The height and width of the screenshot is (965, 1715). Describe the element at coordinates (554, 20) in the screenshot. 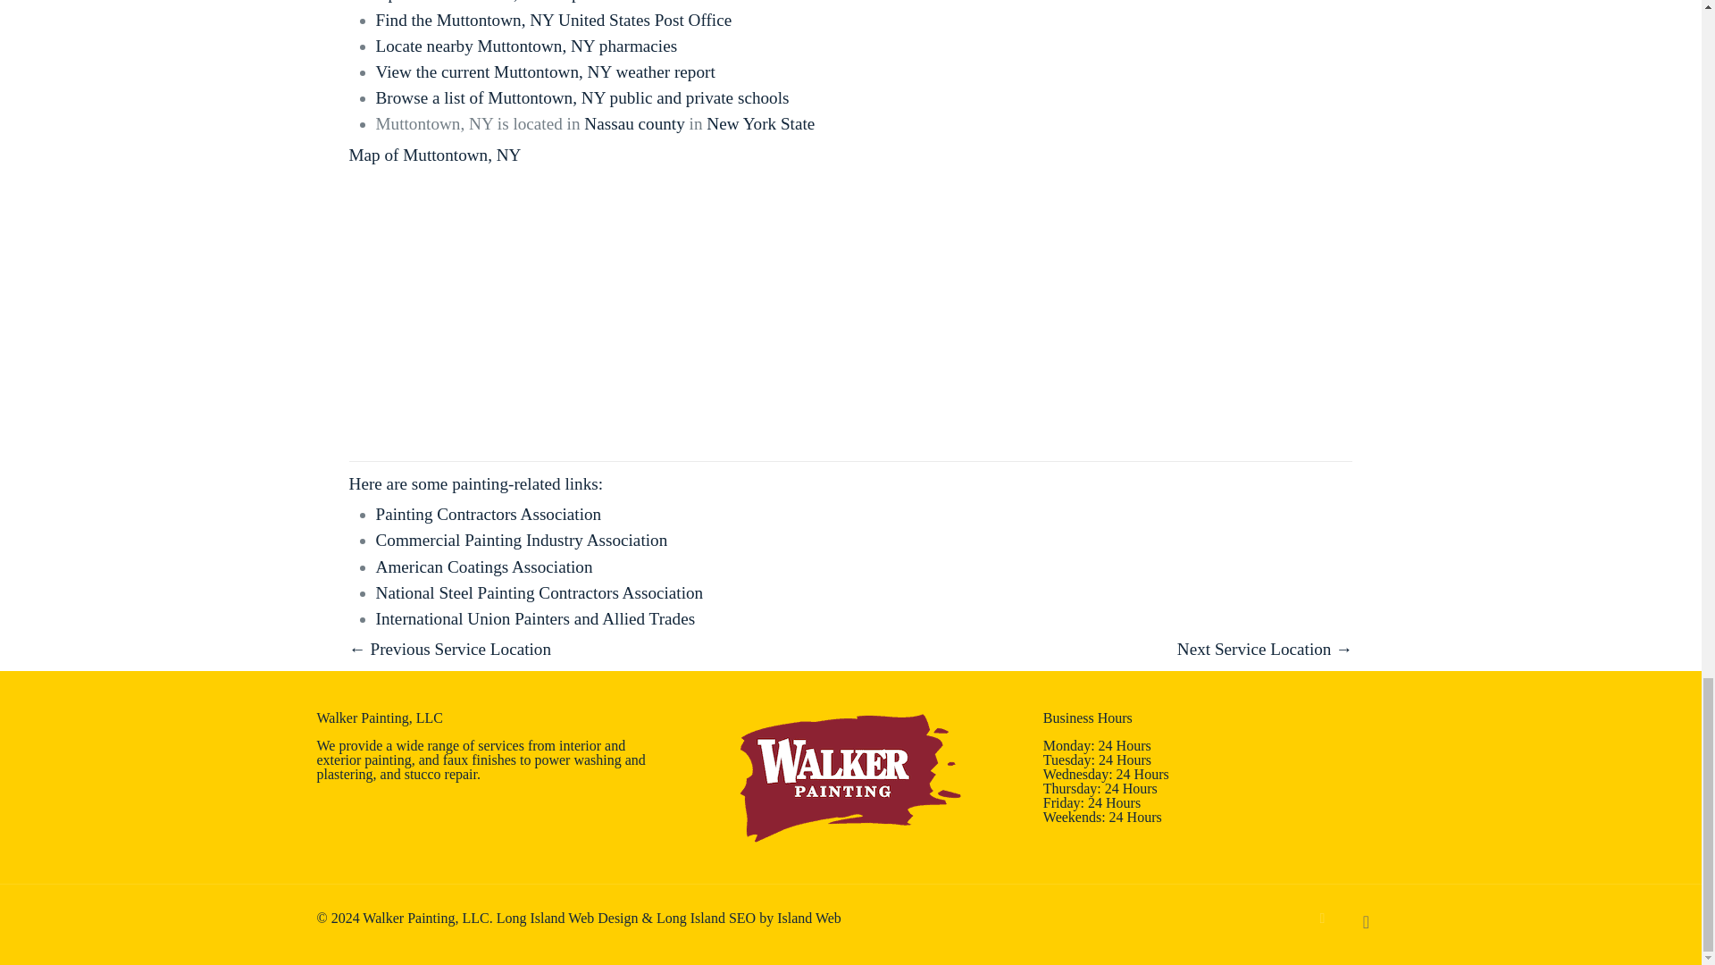

I see `Find the Muttontown, NY United States Post Office` at that location.